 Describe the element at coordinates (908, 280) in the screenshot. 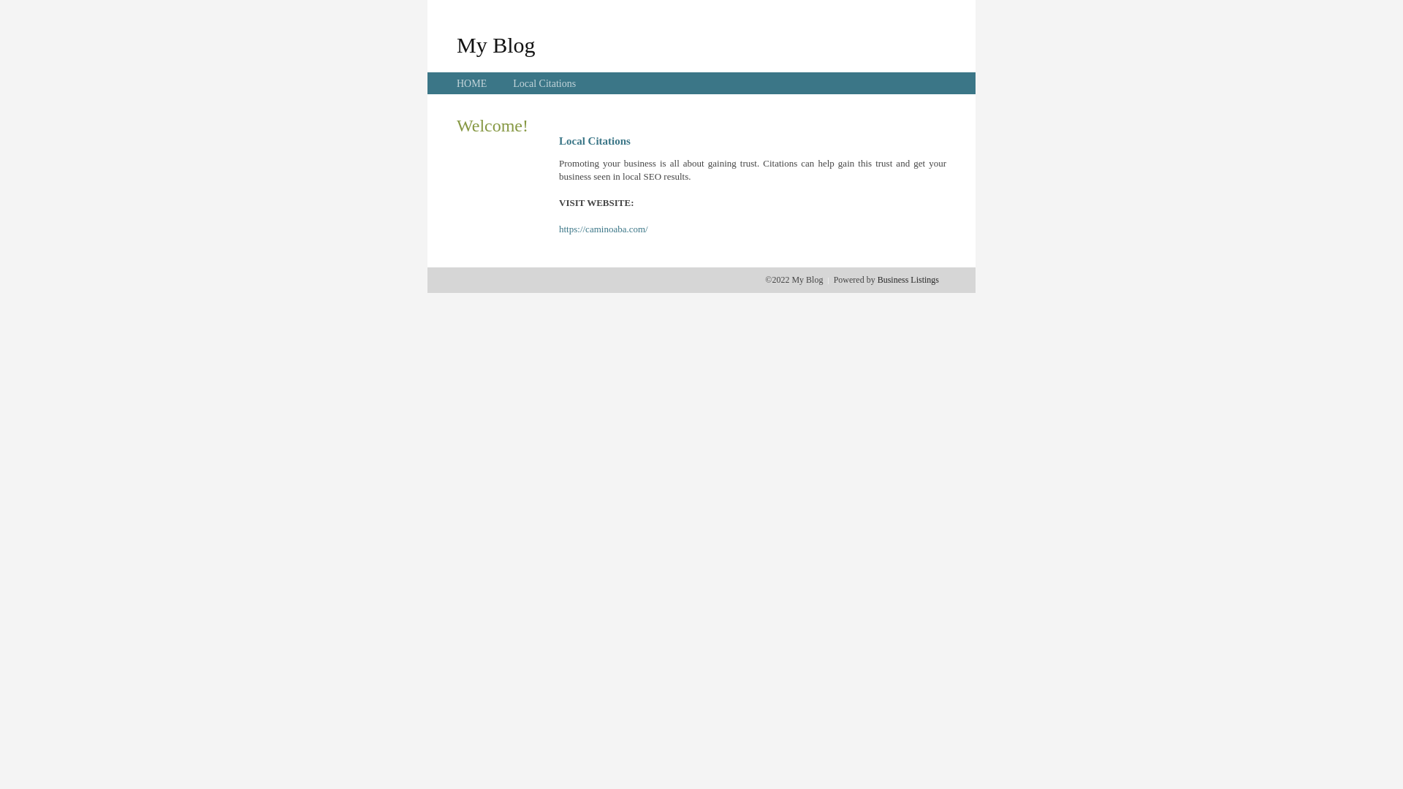

I see `Business Listings` at that location.